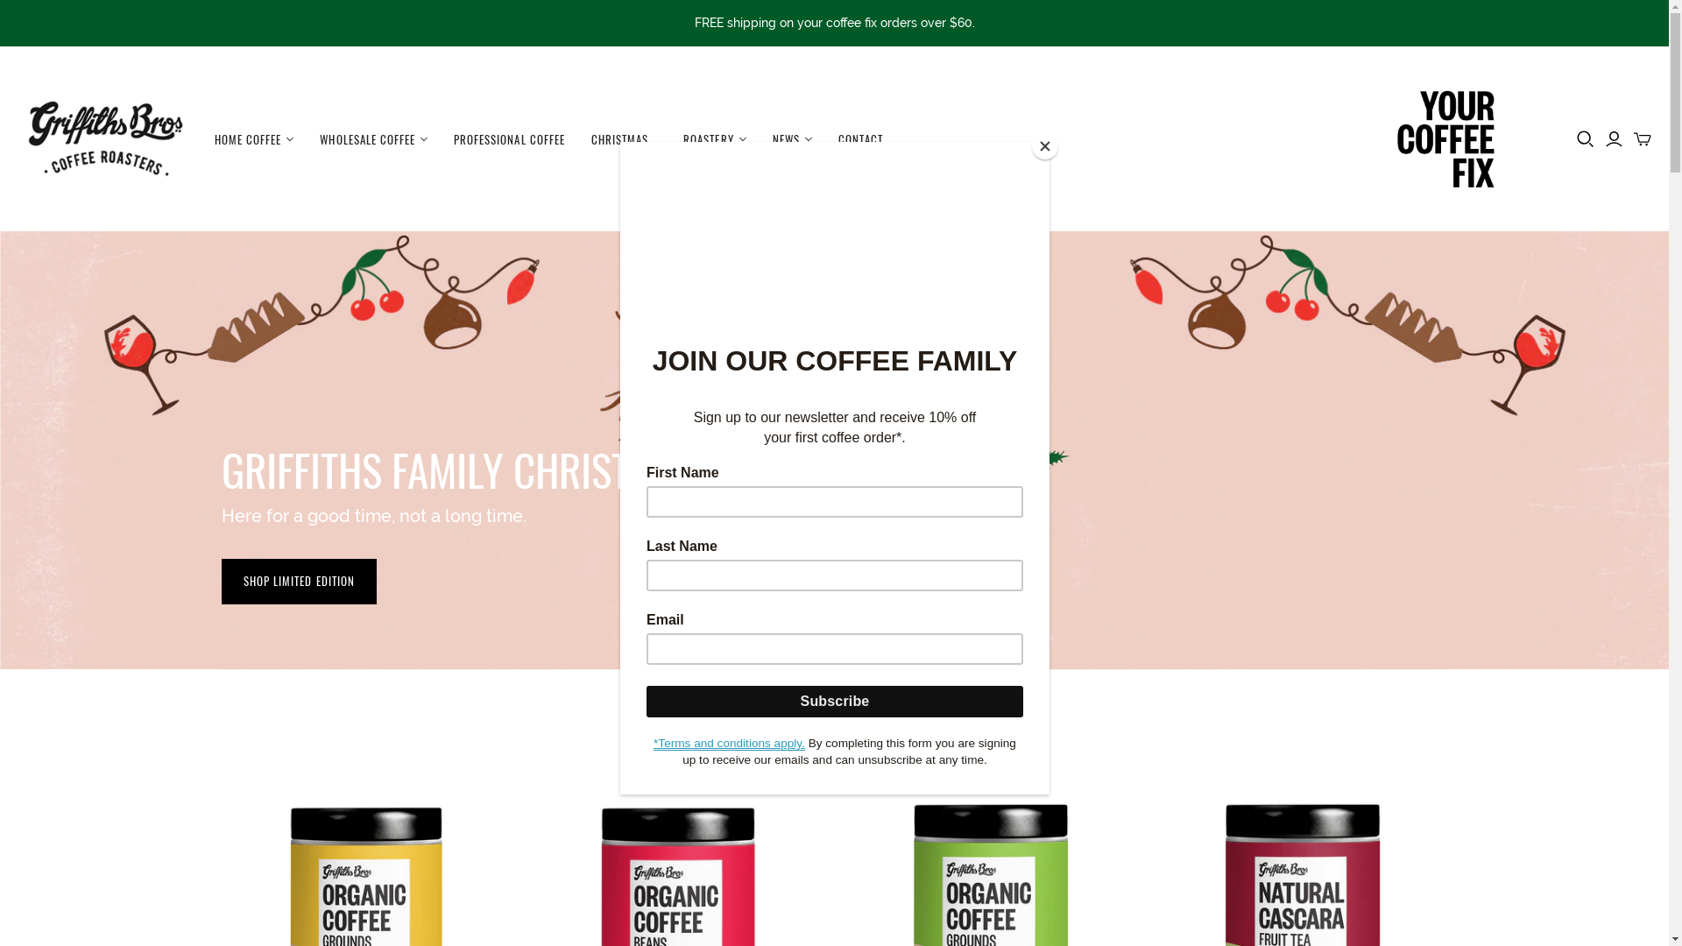 Image resolution: width=1682 pixels, height=946 pixels. What do you see at coordinates (373, 139) in the screenshot?
I see `WHOLESALE COFFEE` at bounding box center [373, 139].